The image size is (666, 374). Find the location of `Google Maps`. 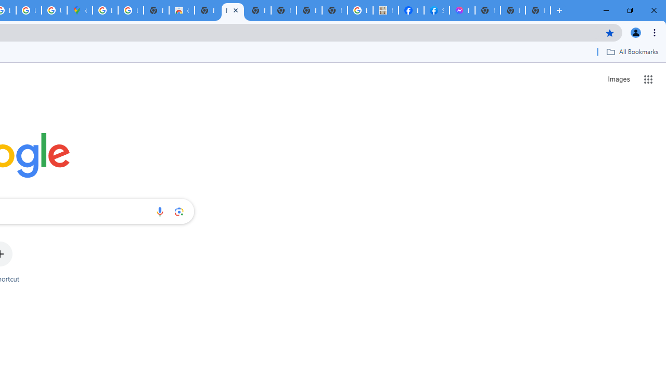

Google Maps is located at coordinates (80, 10).